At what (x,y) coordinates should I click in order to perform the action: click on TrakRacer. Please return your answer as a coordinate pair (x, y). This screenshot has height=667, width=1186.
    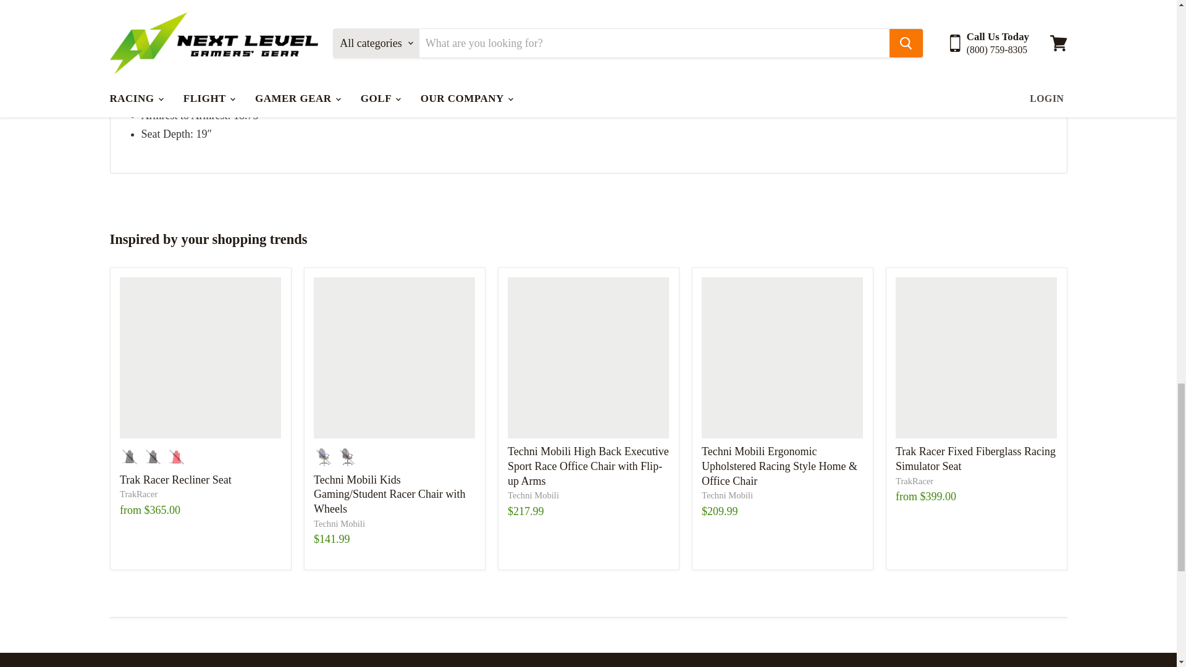
    Looking at the image, I should click on (138, 493).